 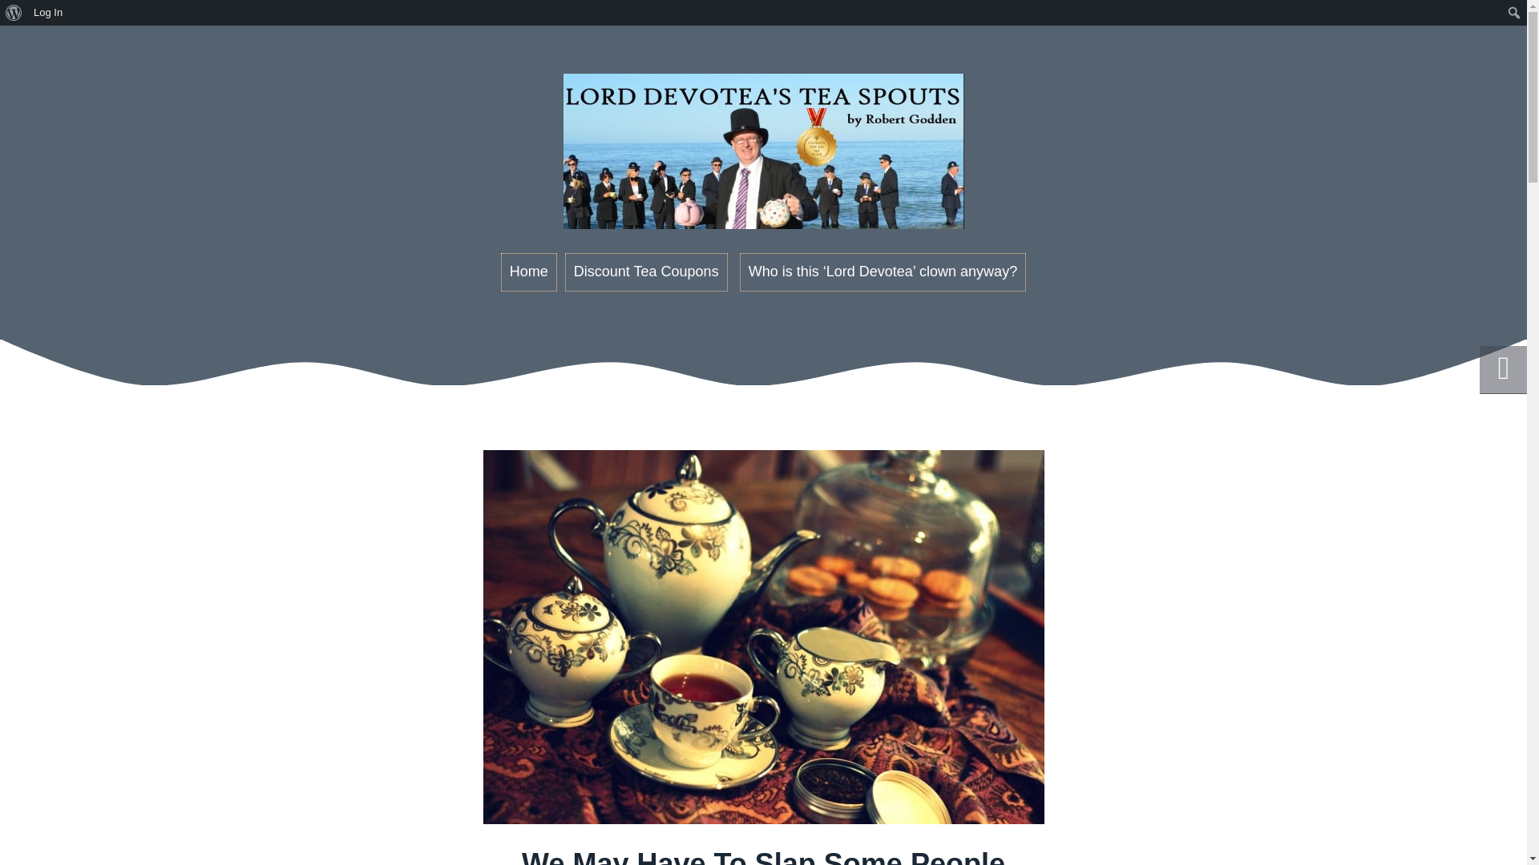 What do you see at coordinates (763, 162) in the screenshot?
I see `Lord Devotea's Tea Spouts` at bounding box center [763, 162].